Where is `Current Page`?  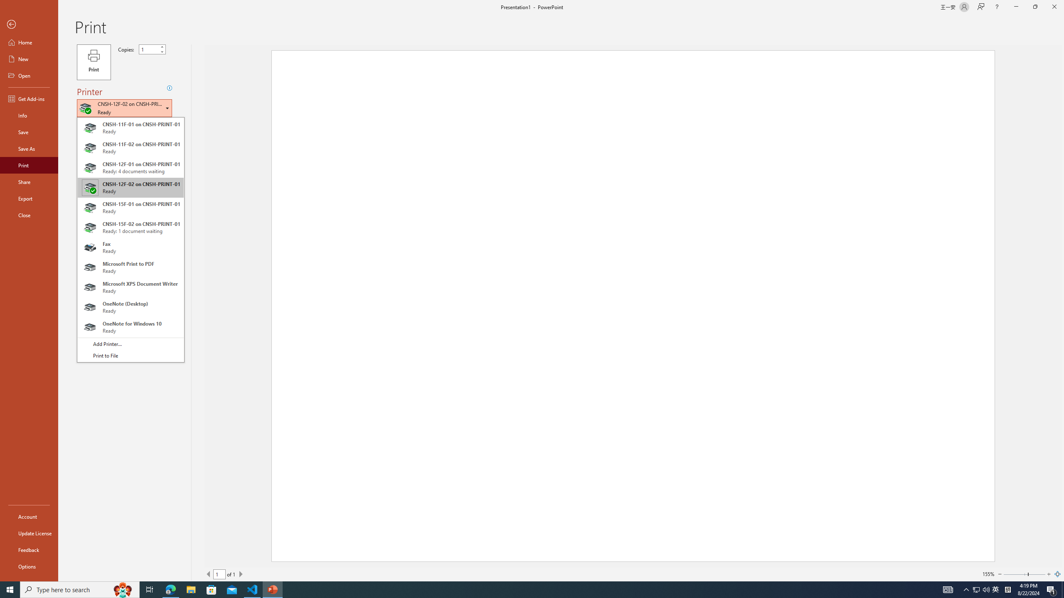
Current Page is located at coordinates (219, 574).